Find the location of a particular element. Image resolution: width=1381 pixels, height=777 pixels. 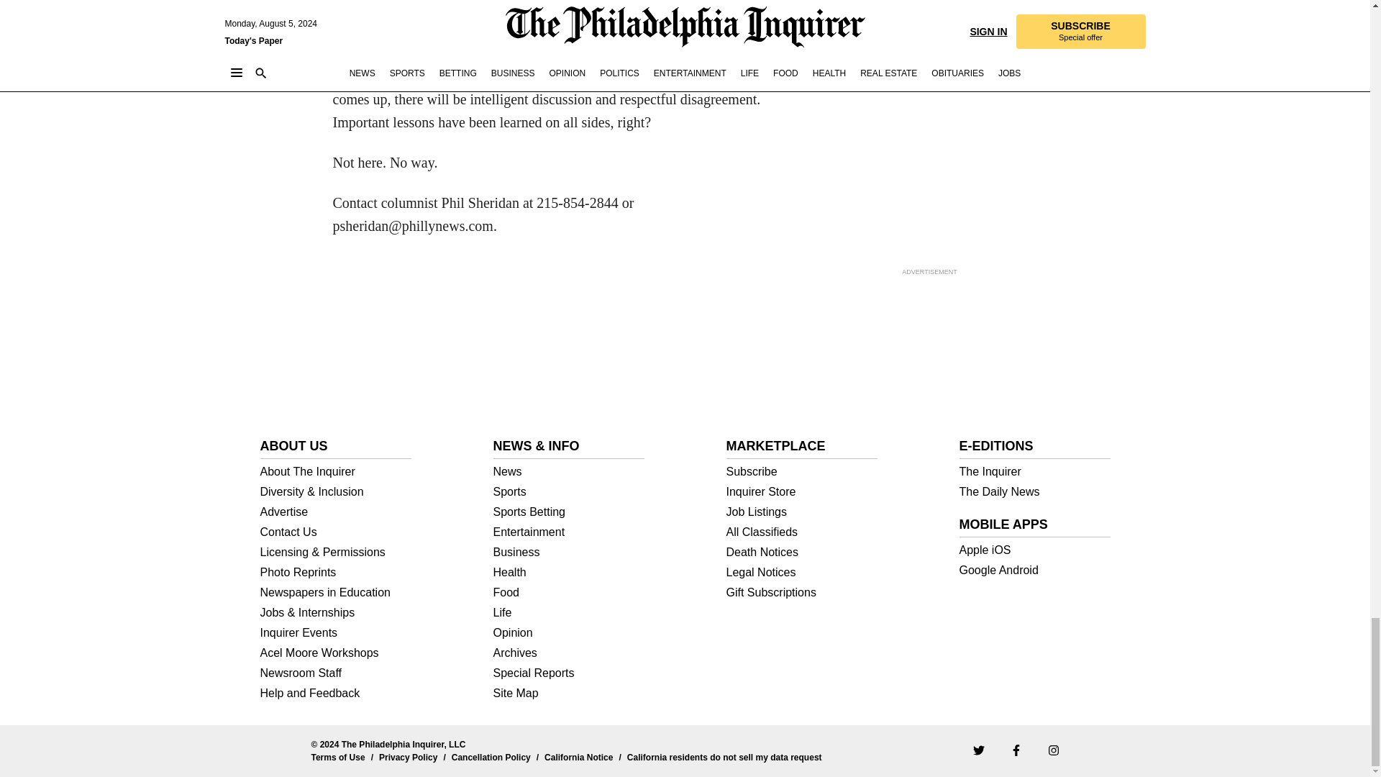

Instagram is located at coordinates (1053, 749).